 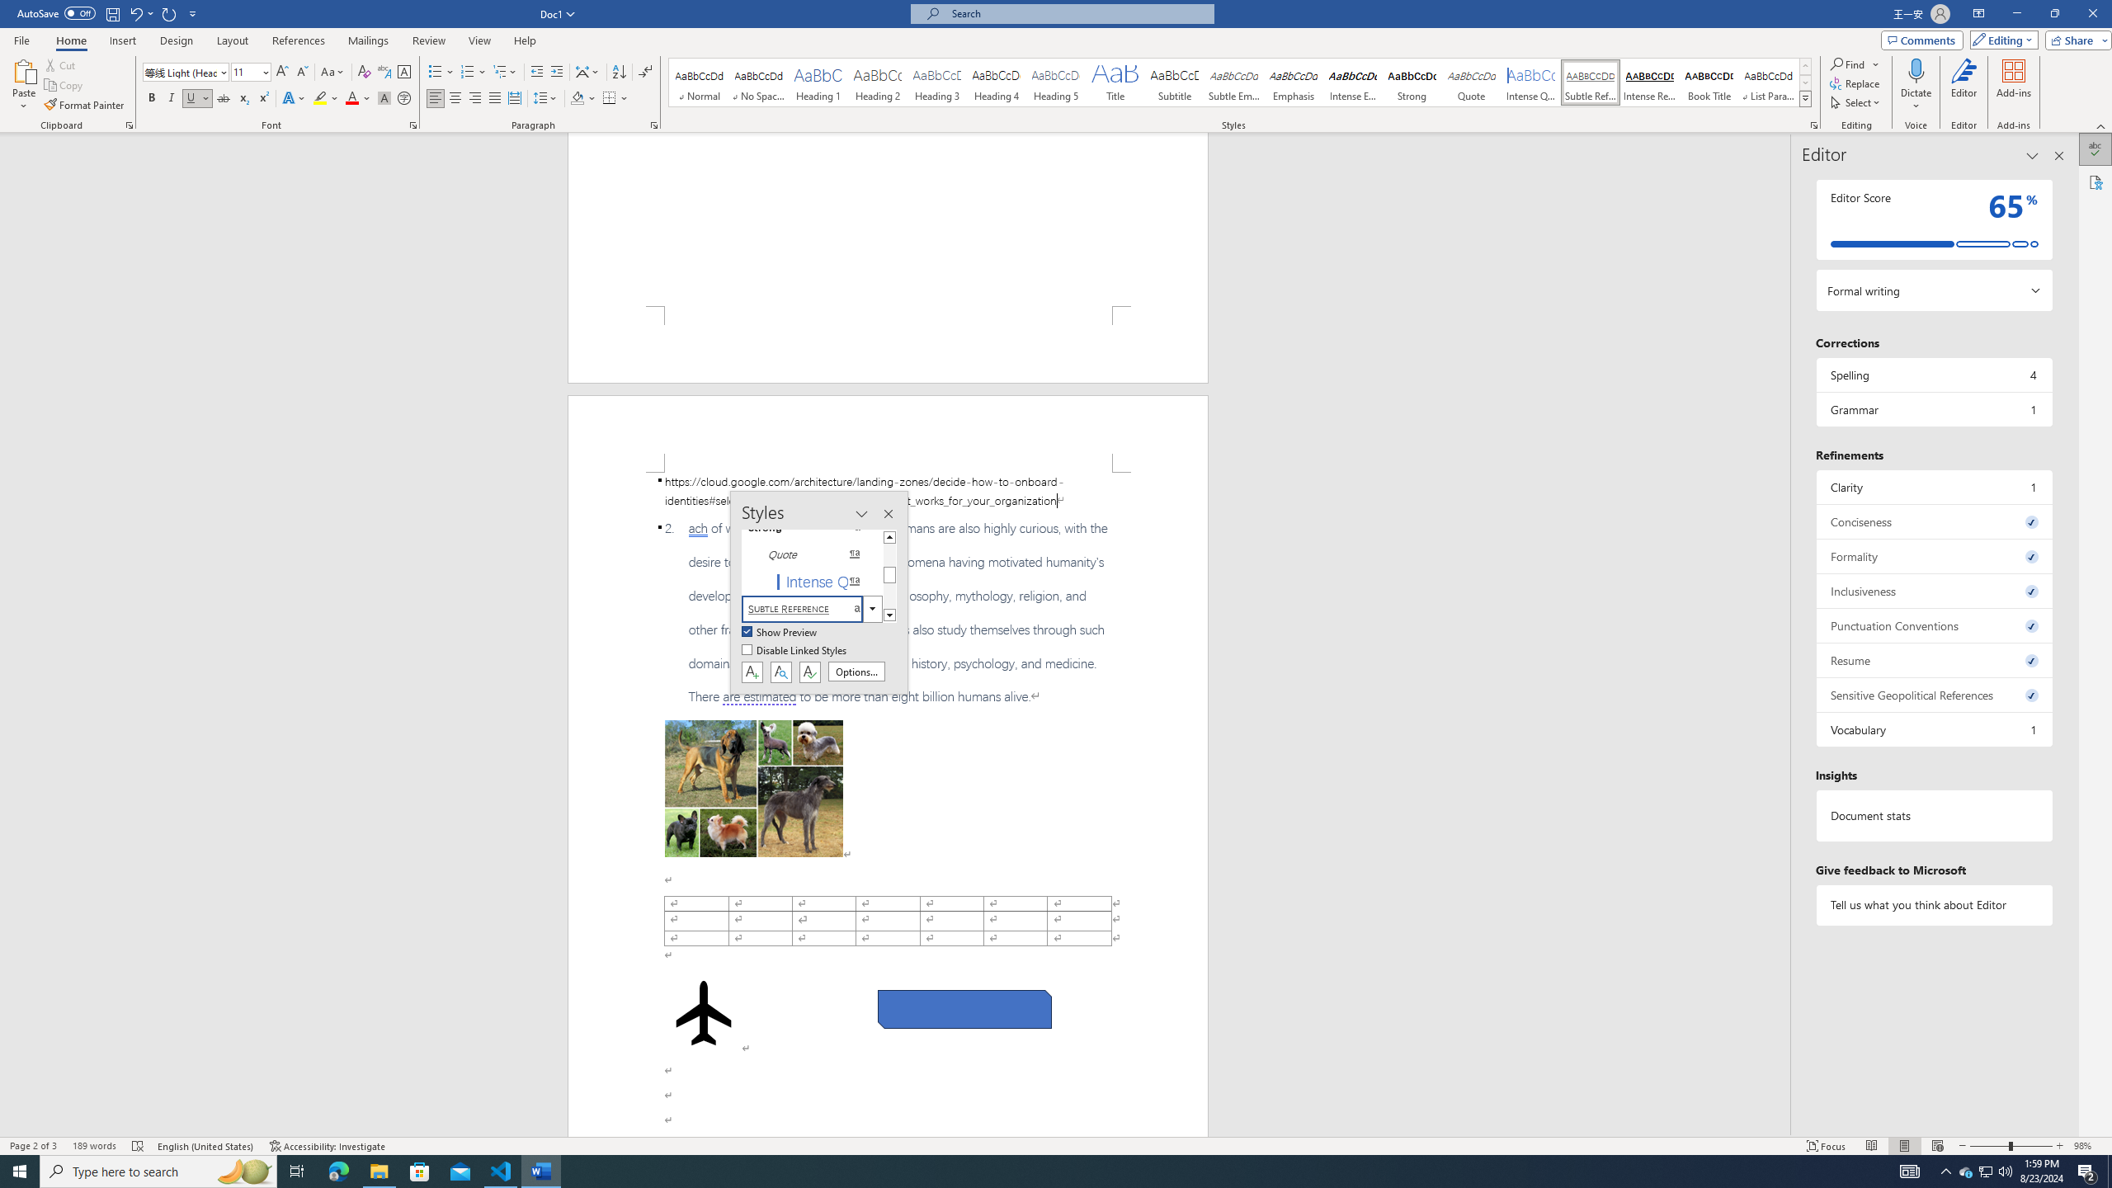 I want to click on Page 2 content, so click(x=888, y=805).